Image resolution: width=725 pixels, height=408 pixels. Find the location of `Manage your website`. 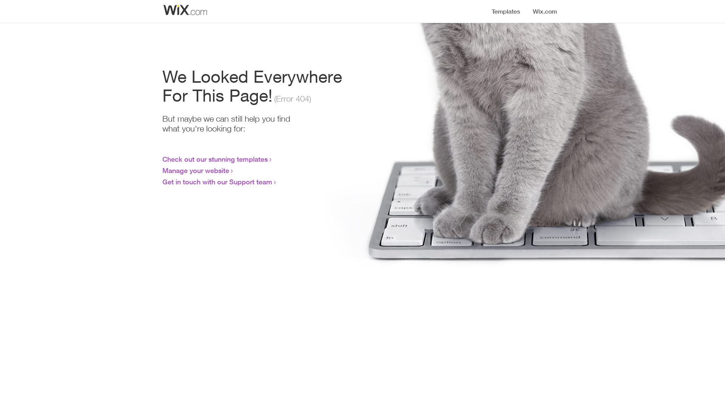

Manage your website is located at coordinates (196, 170).